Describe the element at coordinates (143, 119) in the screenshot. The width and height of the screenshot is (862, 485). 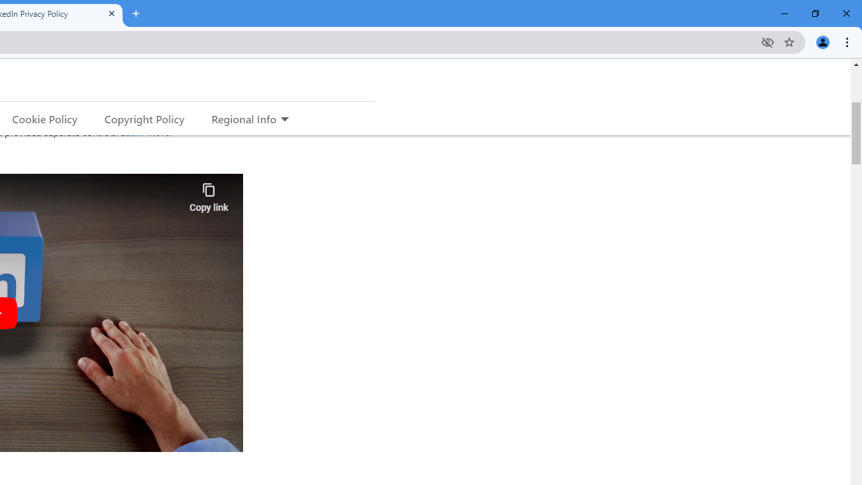
I see `Copyright Policy` at that location.